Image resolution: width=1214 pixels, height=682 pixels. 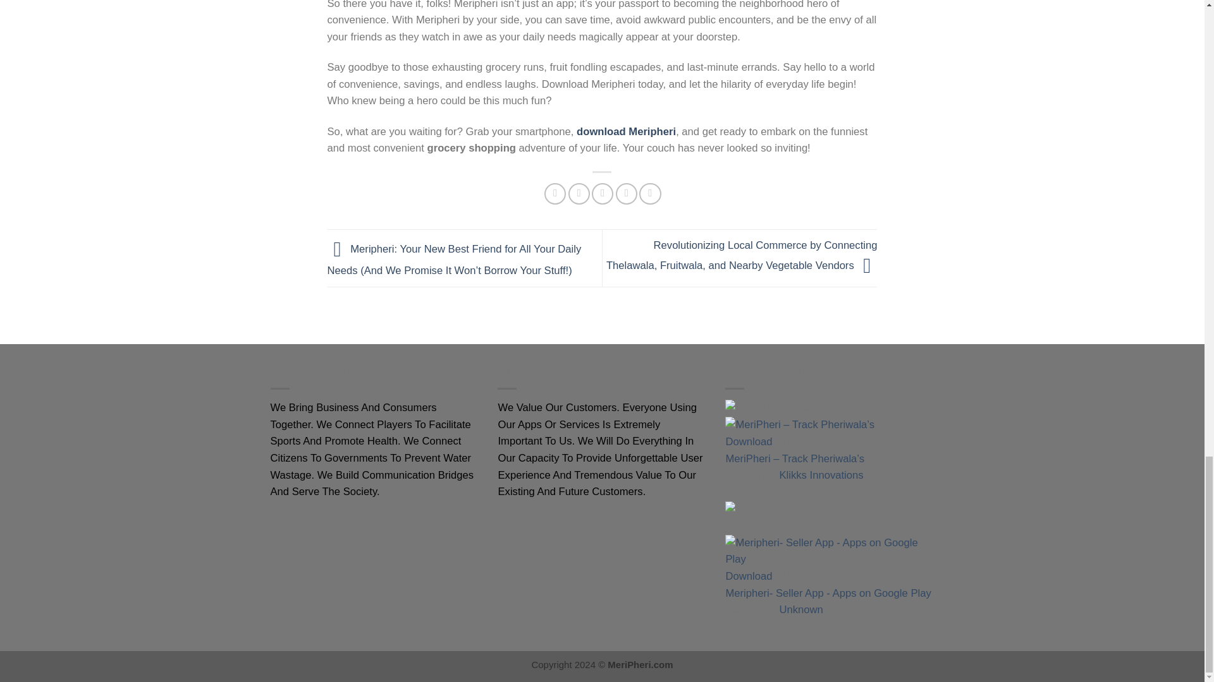 What do you see at coordinates (626, 131) in the screenshot?
I see `download Meripheri` at bounding box center [626, 131].